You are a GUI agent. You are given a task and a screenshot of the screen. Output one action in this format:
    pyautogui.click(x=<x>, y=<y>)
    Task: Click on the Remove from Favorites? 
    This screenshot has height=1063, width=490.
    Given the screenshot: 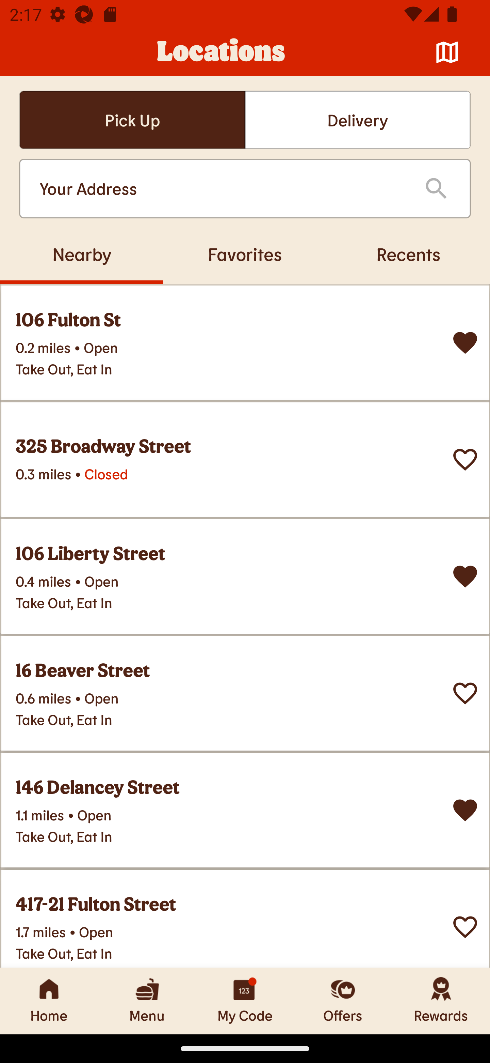 What is the action you would take?
    pyautogui.click(x=465, y=576)
    